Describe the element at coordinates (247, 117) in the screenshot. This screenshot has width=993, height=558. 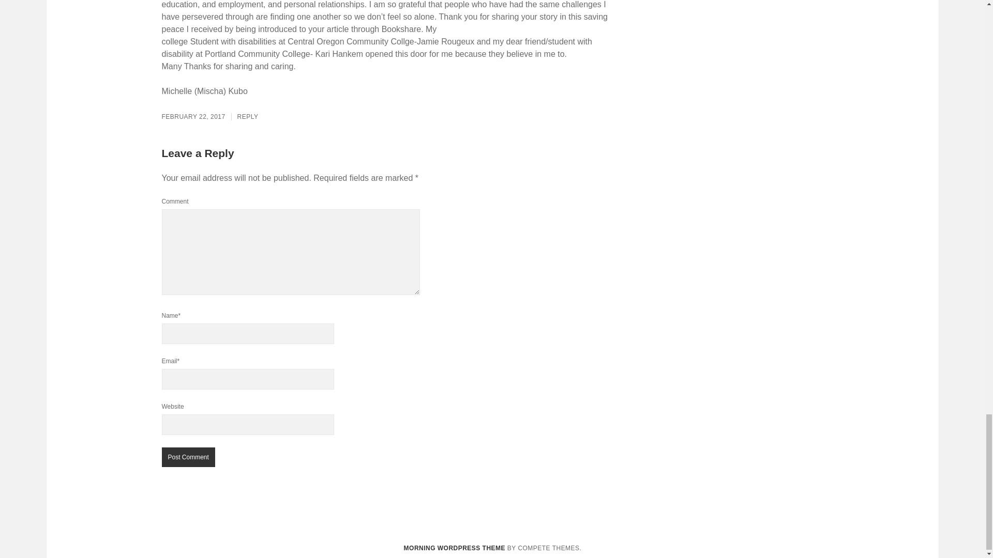
I see `REPLY` at that location.